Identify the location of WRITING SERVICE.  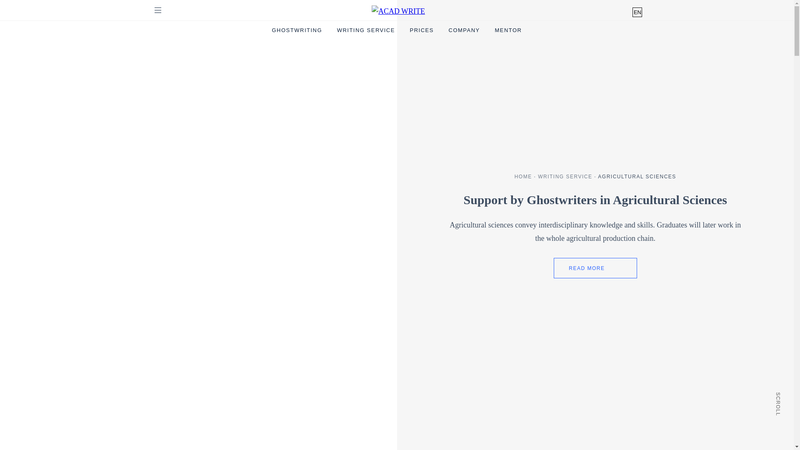
(366, 30).